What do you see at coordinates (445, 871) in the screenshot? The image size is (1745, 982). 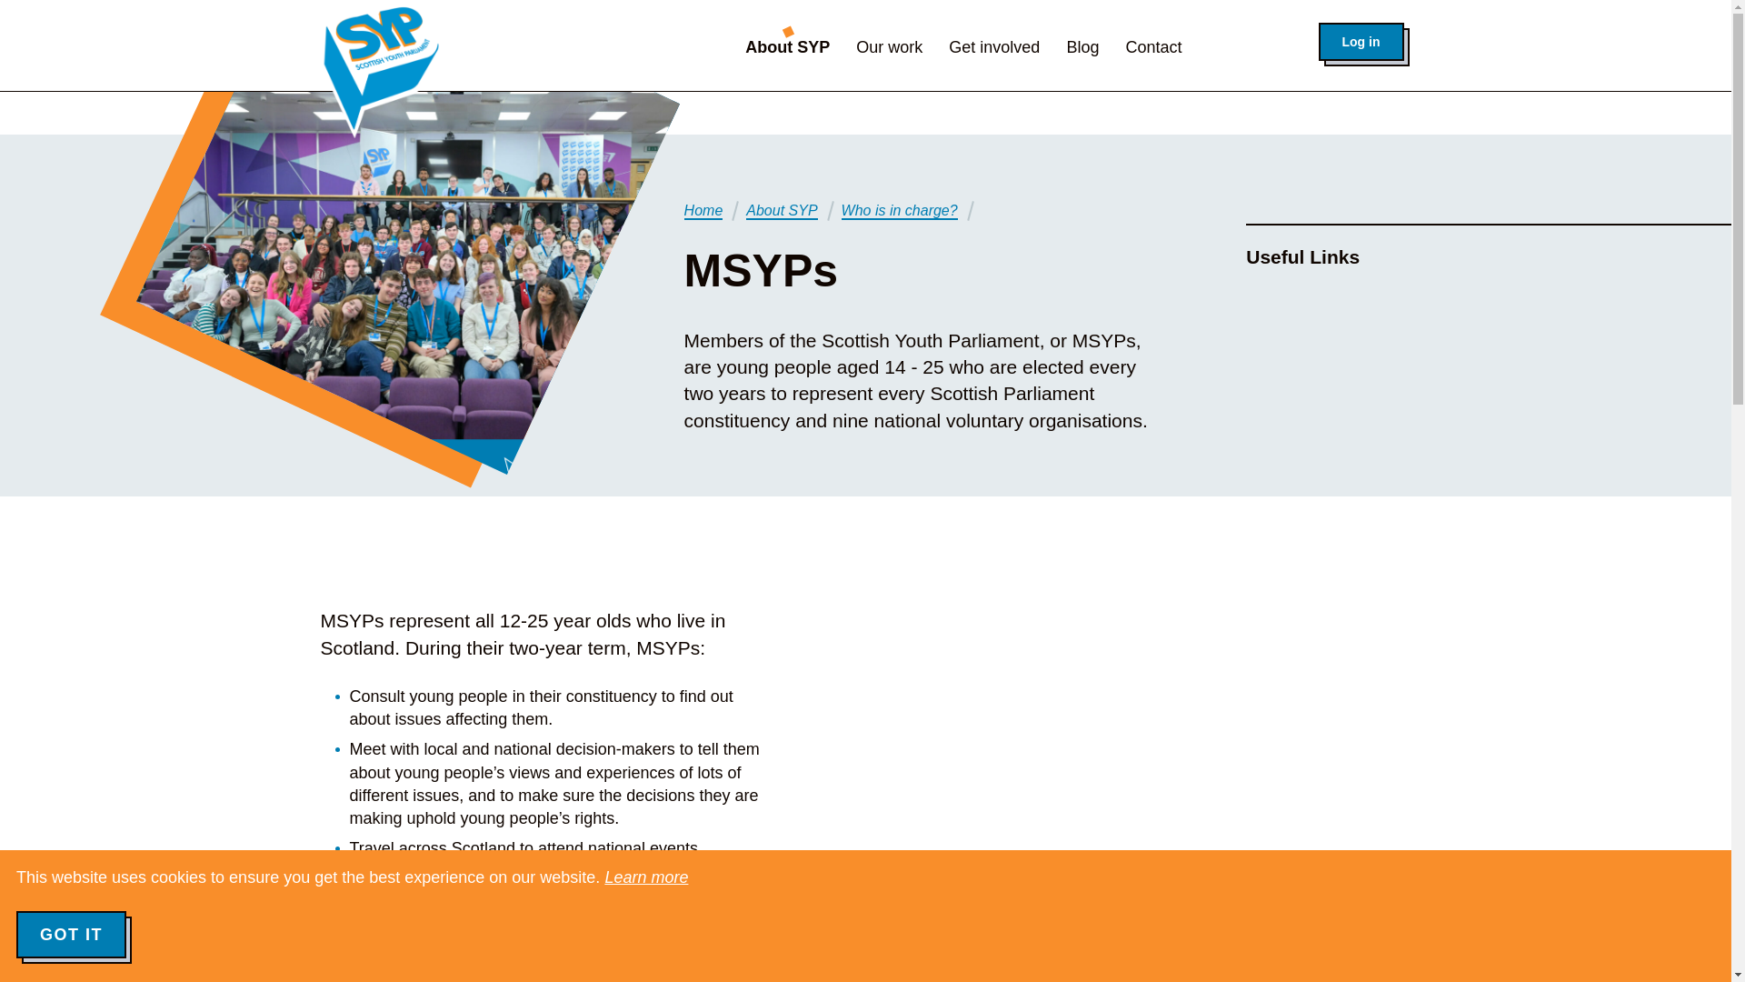 I see `Sittings` at bounding box center [445, 871].